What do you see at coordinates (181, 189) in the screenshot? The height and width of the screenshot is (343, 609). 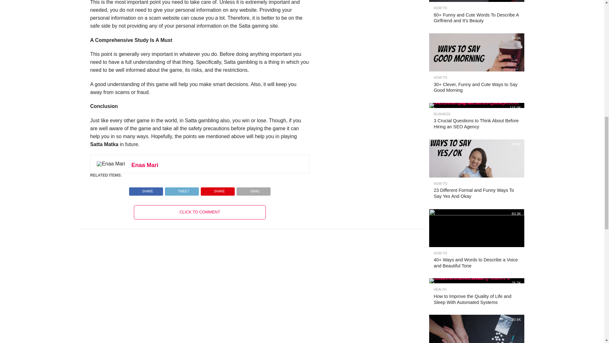 I see `TWEET` at bounding box center [181, 189].